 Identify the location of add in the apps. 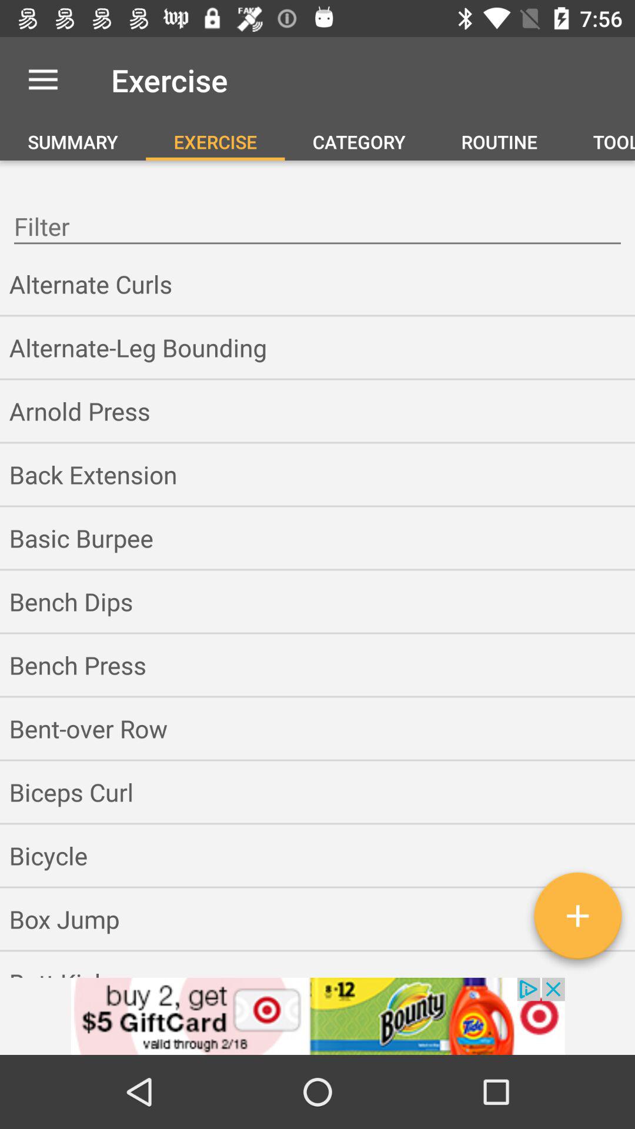
(577, 920).